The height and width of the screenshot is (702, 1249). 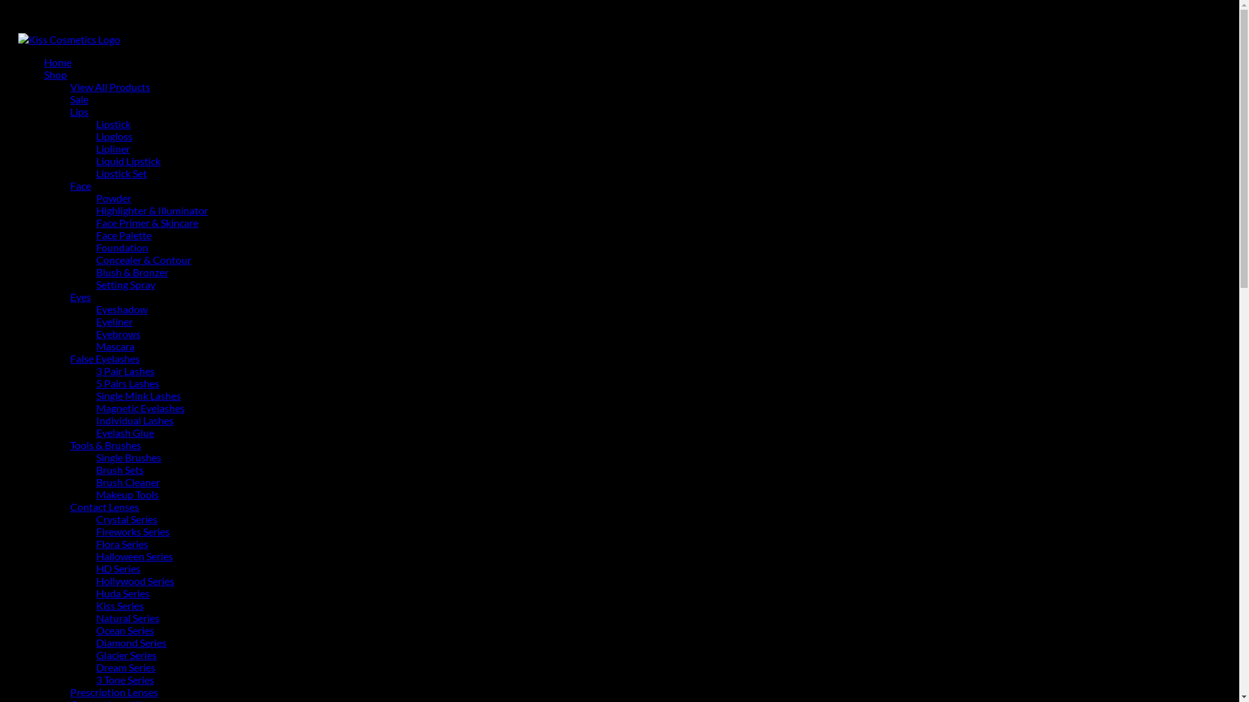 What do you see at coordinates (126, 655) in the screenshot?
I see `Glacier Series` at bounding box center [126, 655].